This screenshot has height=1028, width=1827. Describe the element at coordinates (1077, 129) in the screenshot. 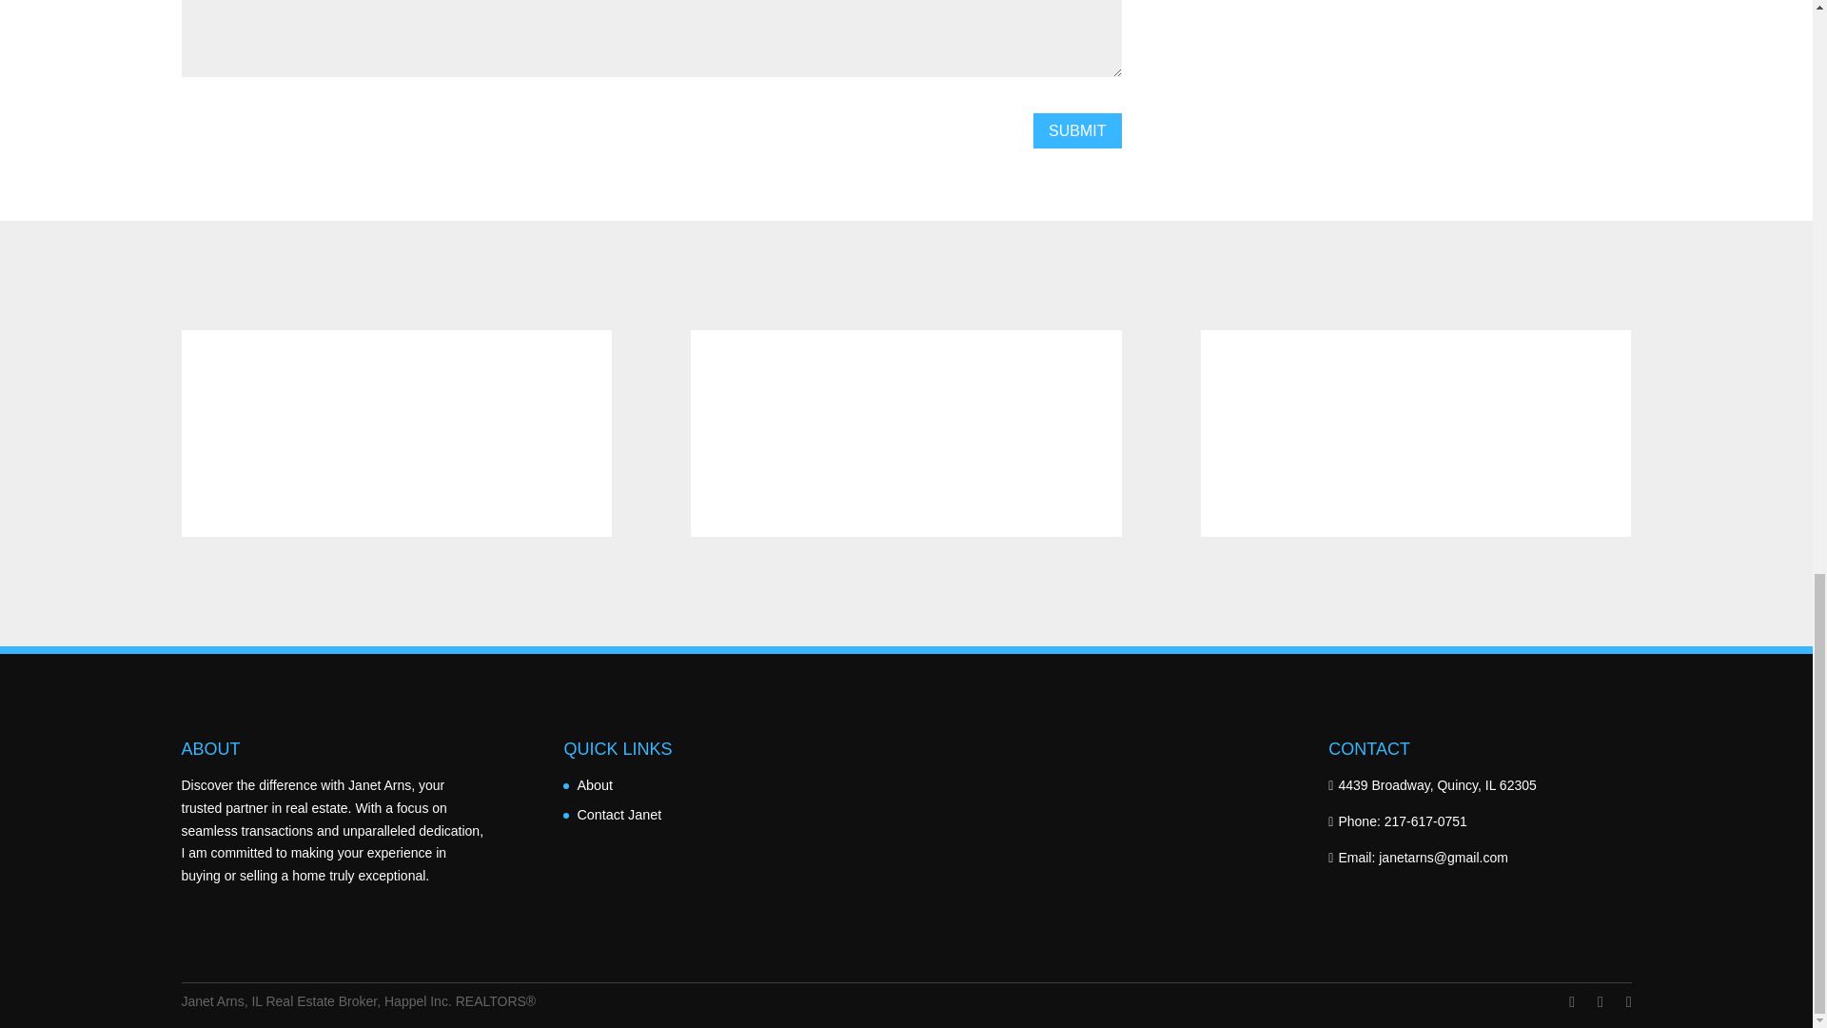

I see `SUBMIT` at that location.